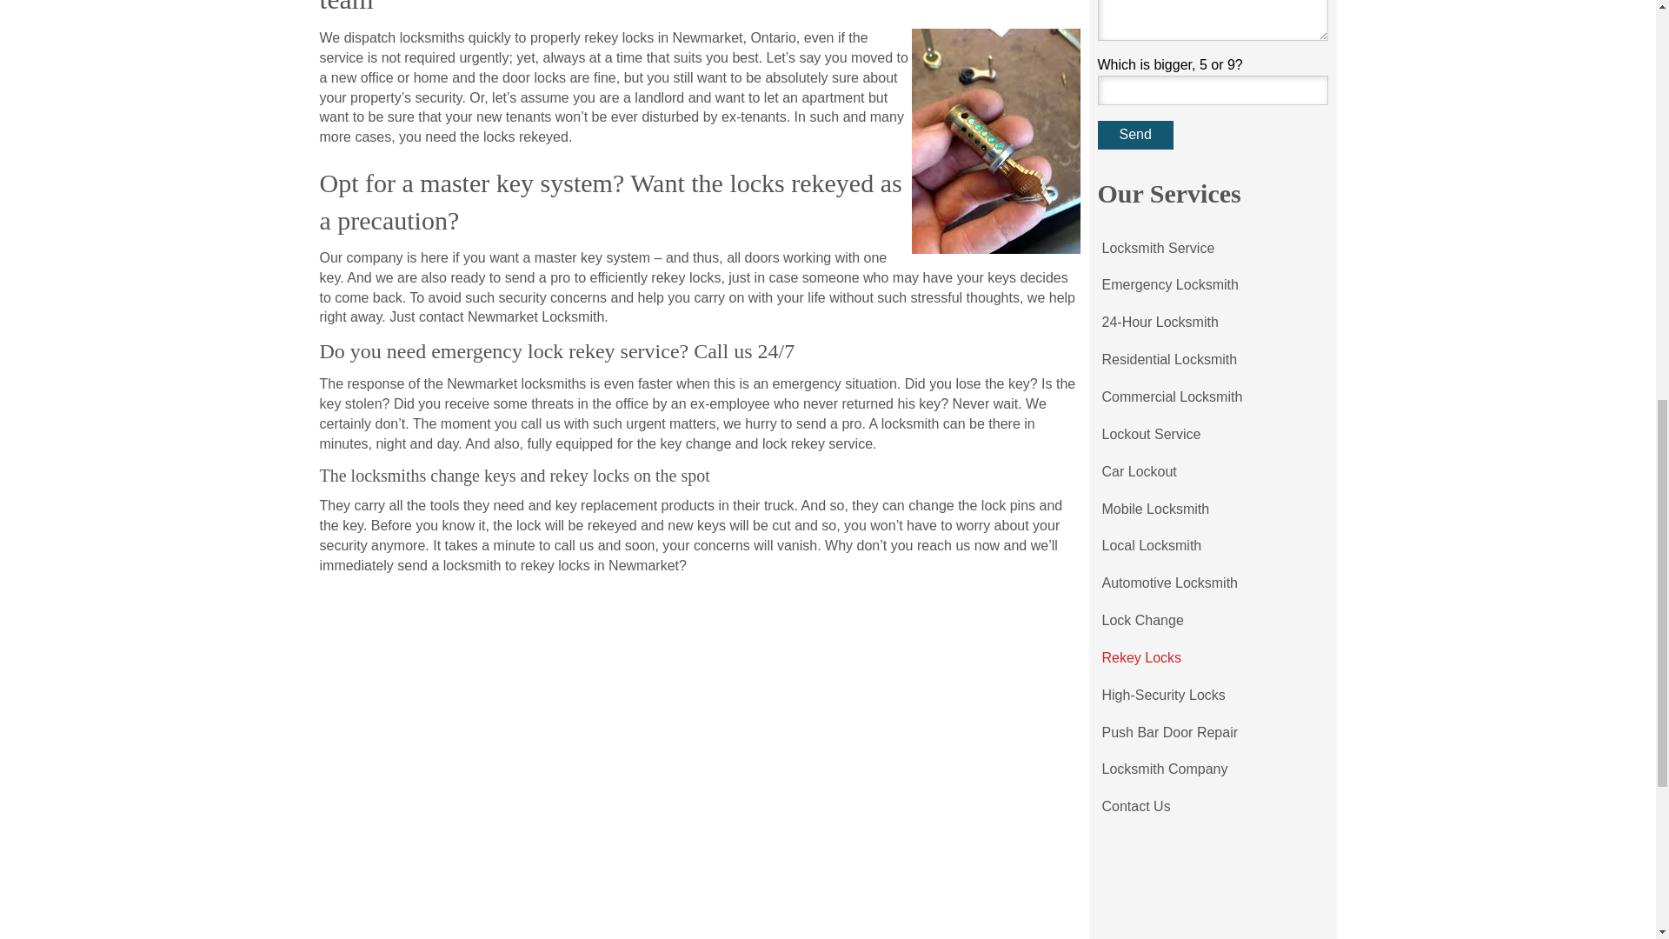  I want to click on Send, so click(1134, 135).